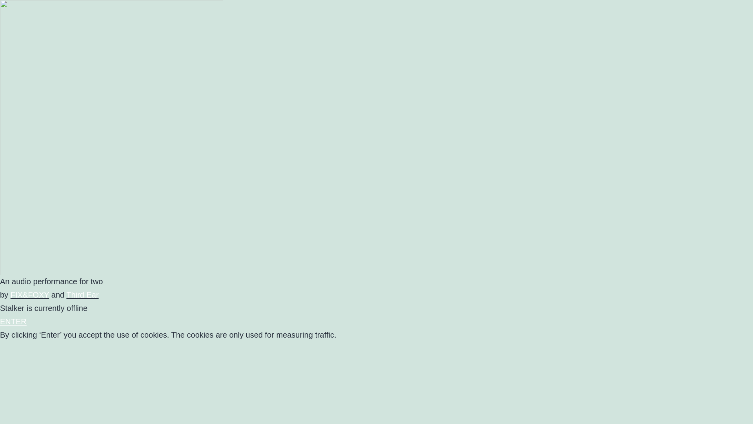 This screenshot has width=753, height=424. Describe the element at coordinates (13, 322) in the screenshot. I see `ENTER` at that location.